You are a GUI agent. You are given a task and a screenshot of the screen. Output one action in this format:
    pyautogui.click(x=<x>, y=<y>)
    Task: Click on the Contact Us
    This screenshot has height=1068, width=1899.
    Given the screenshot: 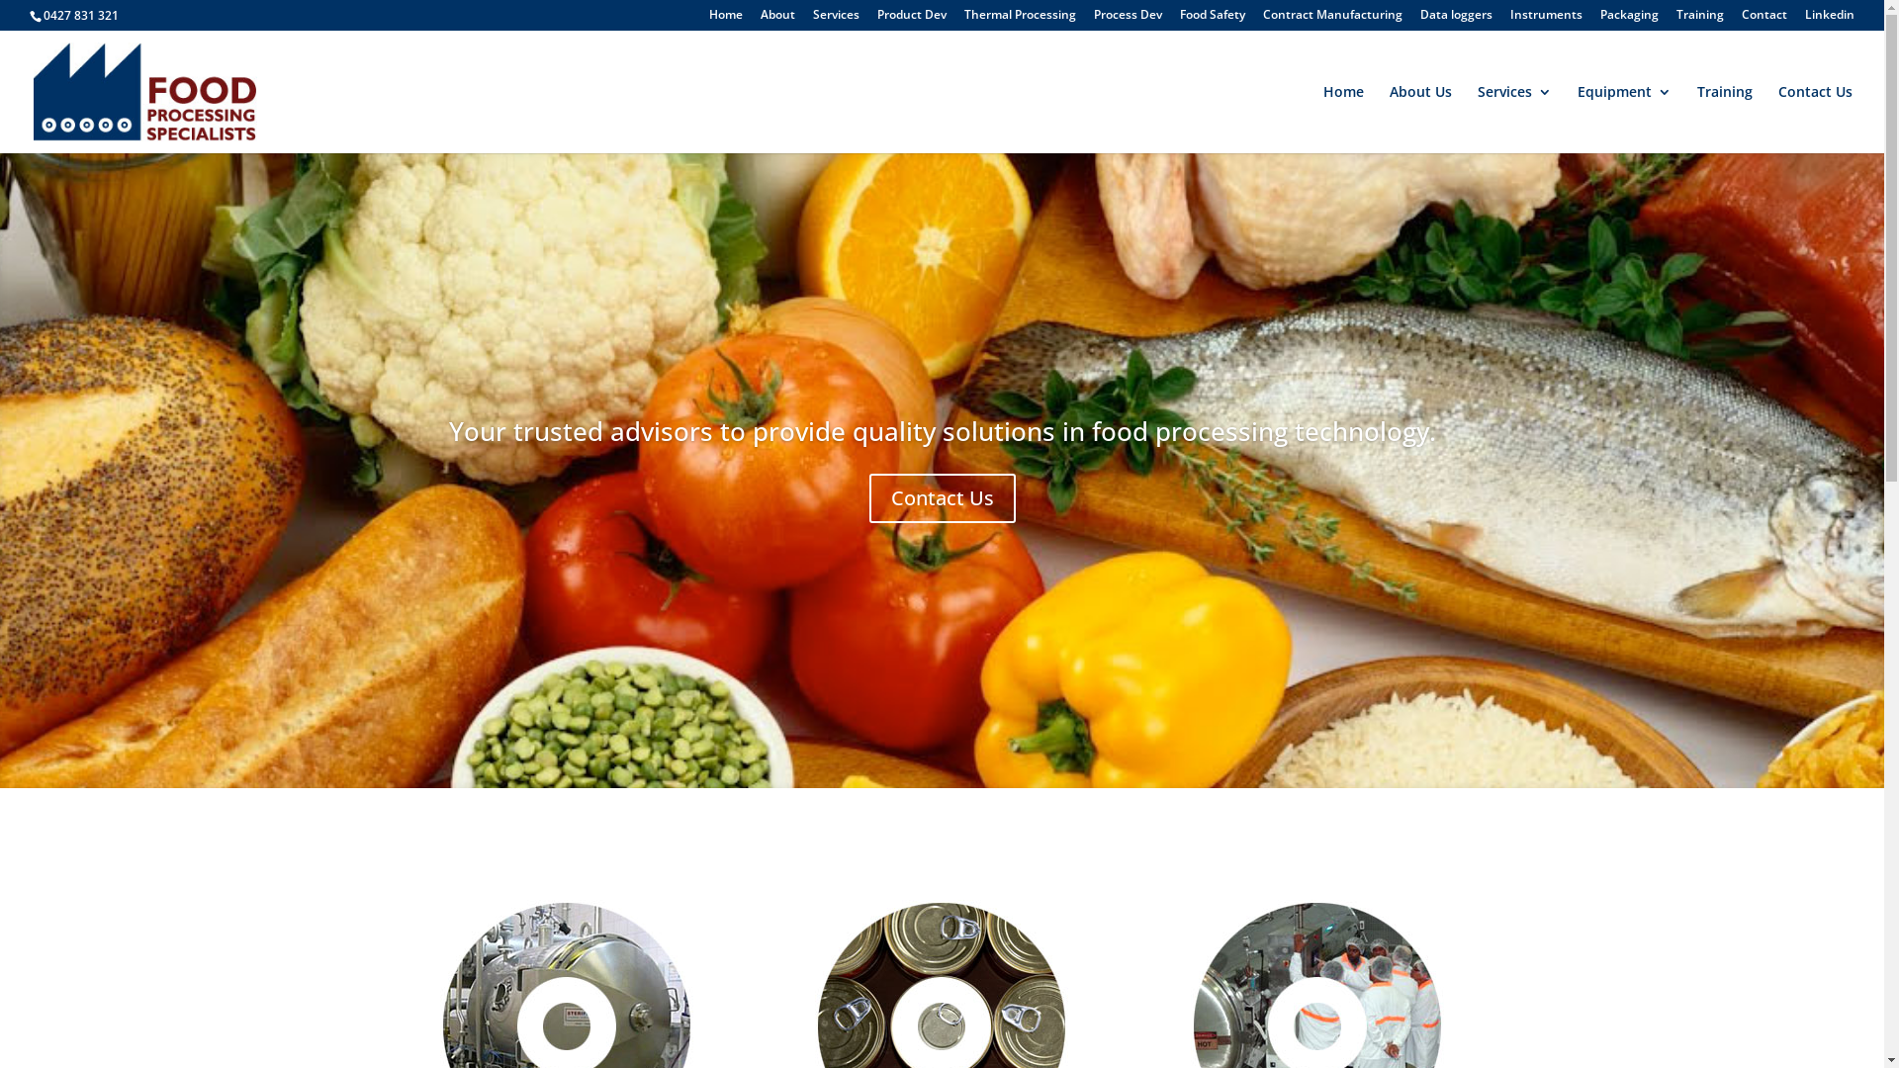 What is the action you would take?
    pyautogui.click(x=1816, y=119)
    